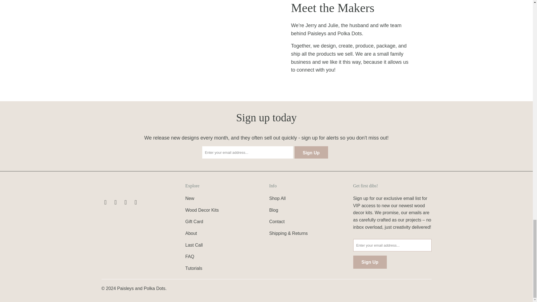 This screenshot has width=537, height=302. What do you see at coordinates (116, 202) in the screenshot?
I see `Paisleys and Polka Dots on YouTube` at bounding box center [116, 202].